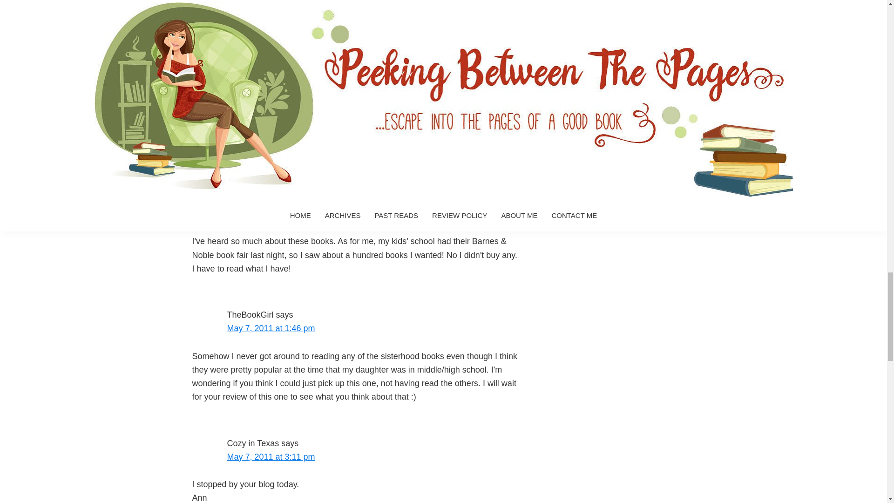 Image resolution: width=894 pixels, height=503 pixels. I want to click on May 6, 2011 at 4:13 pm, so click(271, 213).